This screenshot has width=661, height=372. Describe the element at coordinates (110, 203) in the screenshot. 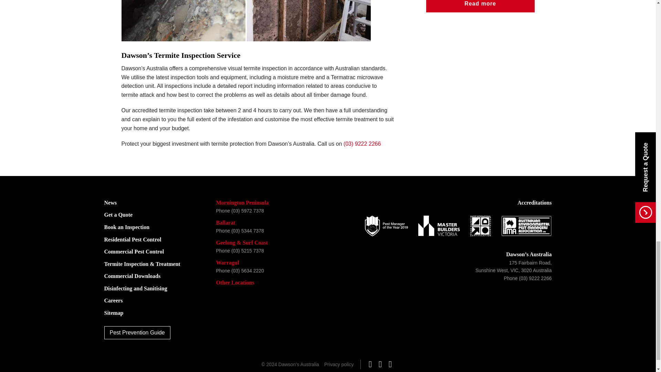

I see `News` at that location.